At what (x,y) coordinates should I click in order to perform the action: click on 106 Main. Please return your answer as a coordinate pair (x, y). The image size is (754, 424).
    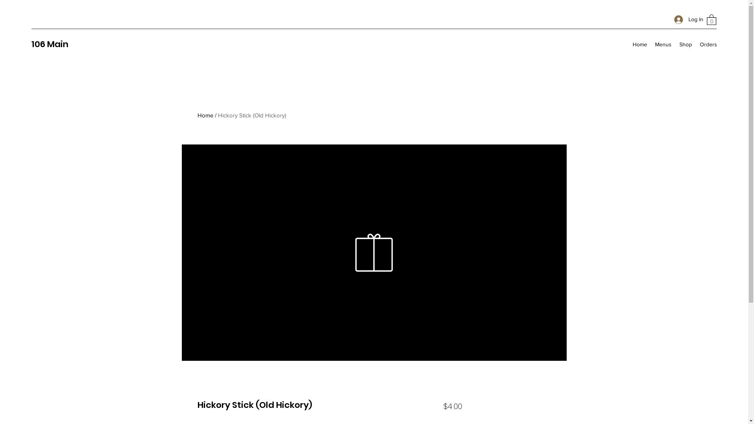
    Looking at the image, I should click on (50, 44).